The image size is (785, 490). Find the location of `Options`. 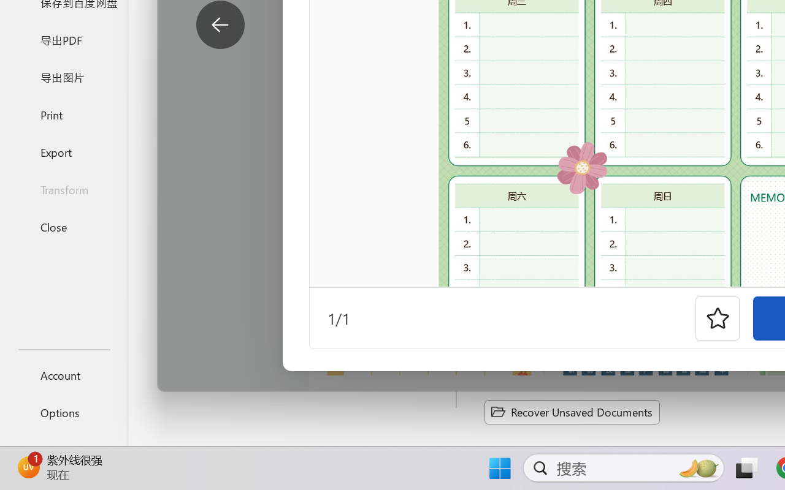

Options is located at coordinates (64, 413).